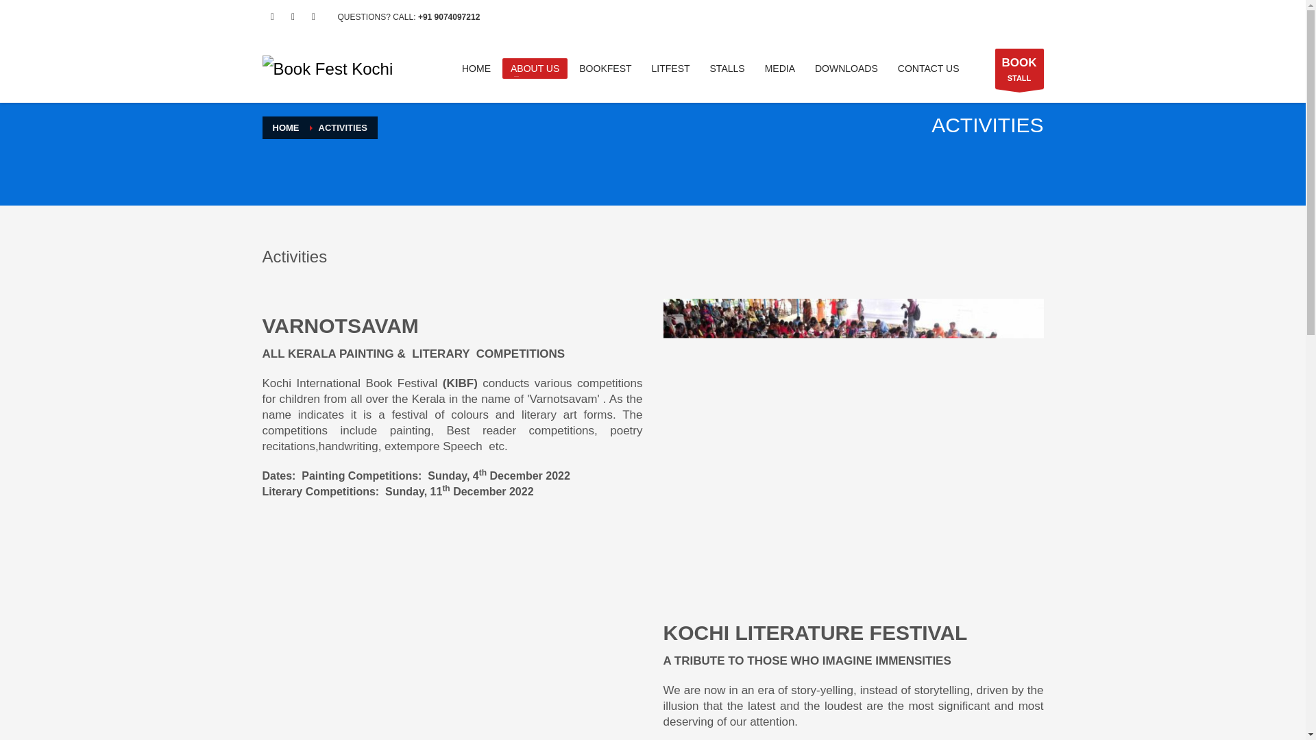  What do you see at coordinates (272, 16) in the screenshot?
I see `Facebook` at bounding box center [272, 16].